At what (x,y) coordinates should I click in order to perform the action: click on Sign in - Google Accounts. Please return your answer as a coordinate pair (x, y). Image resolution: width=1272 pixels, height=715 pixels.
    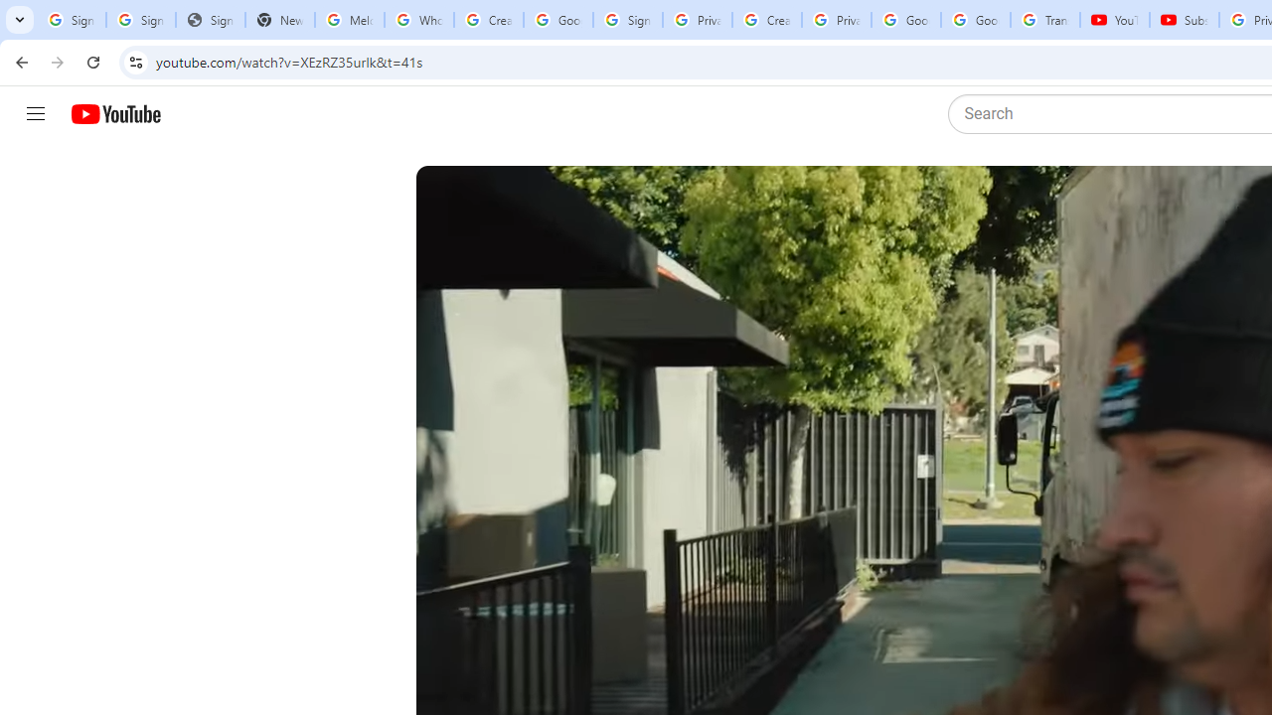
    Looking at the image, I should click on (141, 20).